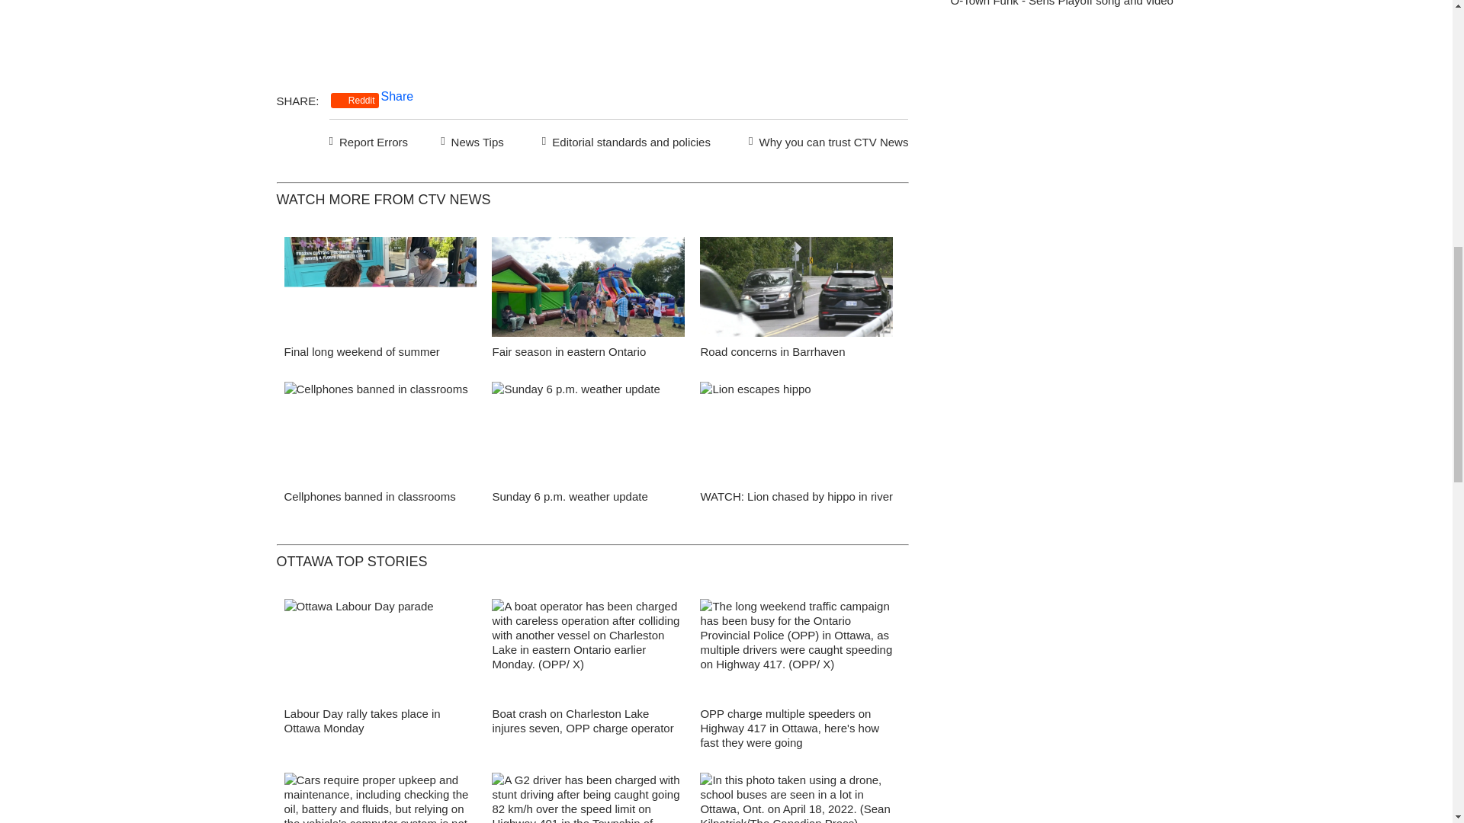 The height and width of the screenshot is (823, 1464). What do you see at coordinates (569, 495) in the screenshot?
I see `Sunday 6 p.m. weather update` at bounding box center [569, 495].